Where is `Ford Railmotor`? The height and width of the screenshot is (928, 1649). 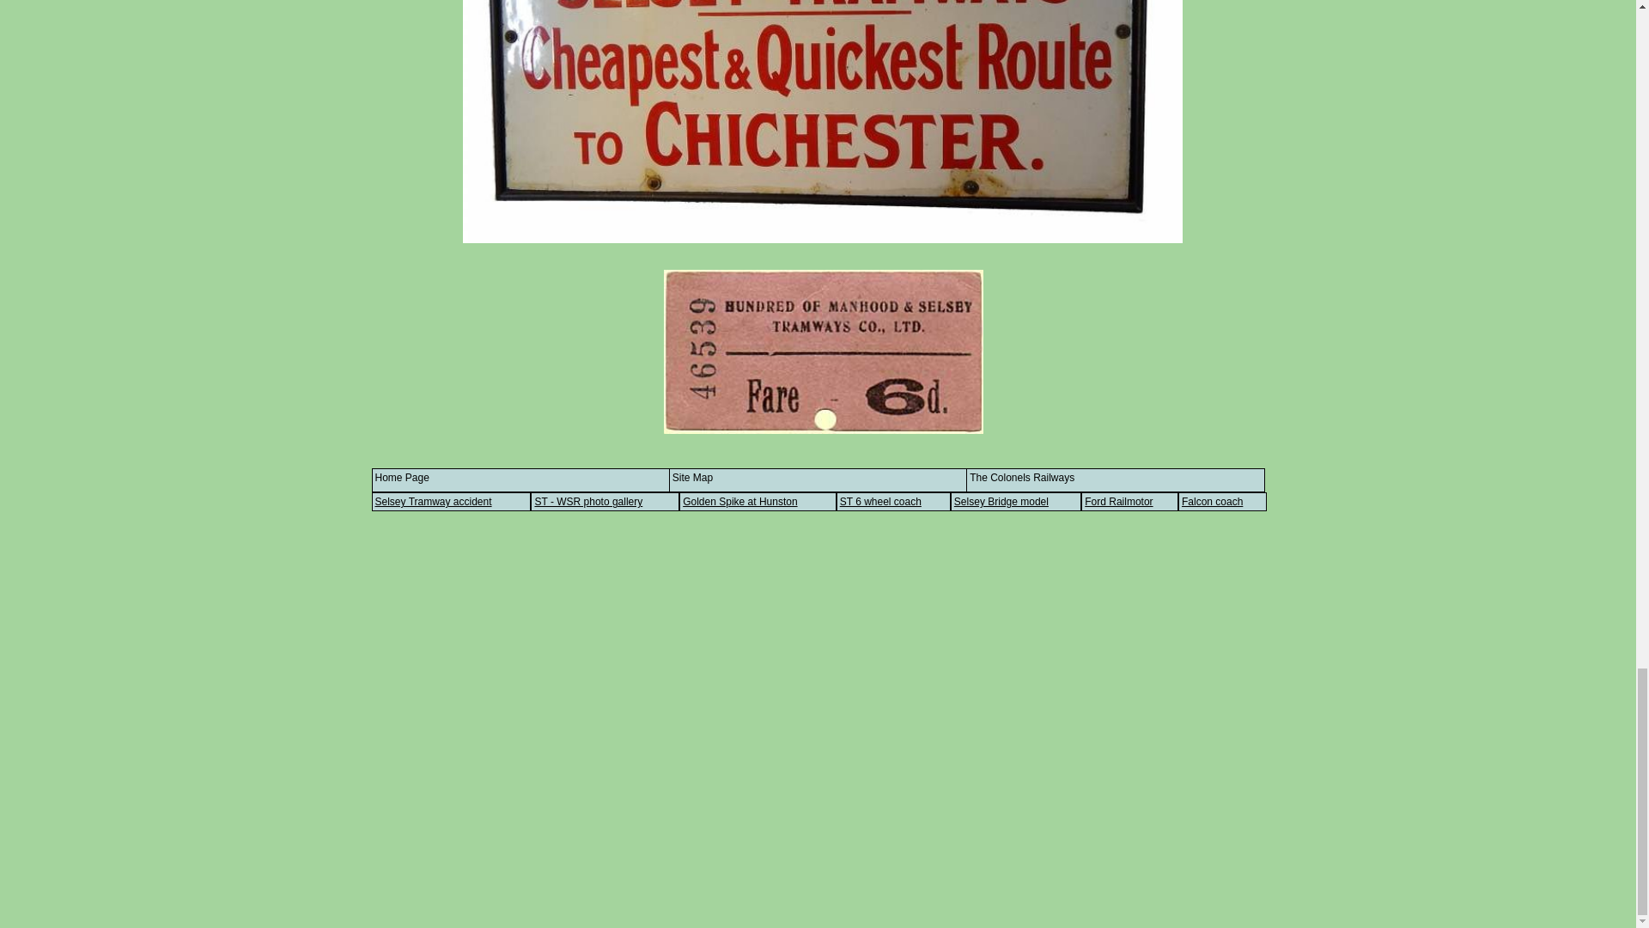
Ford Railmotor is located at coordinates (1130, 502).